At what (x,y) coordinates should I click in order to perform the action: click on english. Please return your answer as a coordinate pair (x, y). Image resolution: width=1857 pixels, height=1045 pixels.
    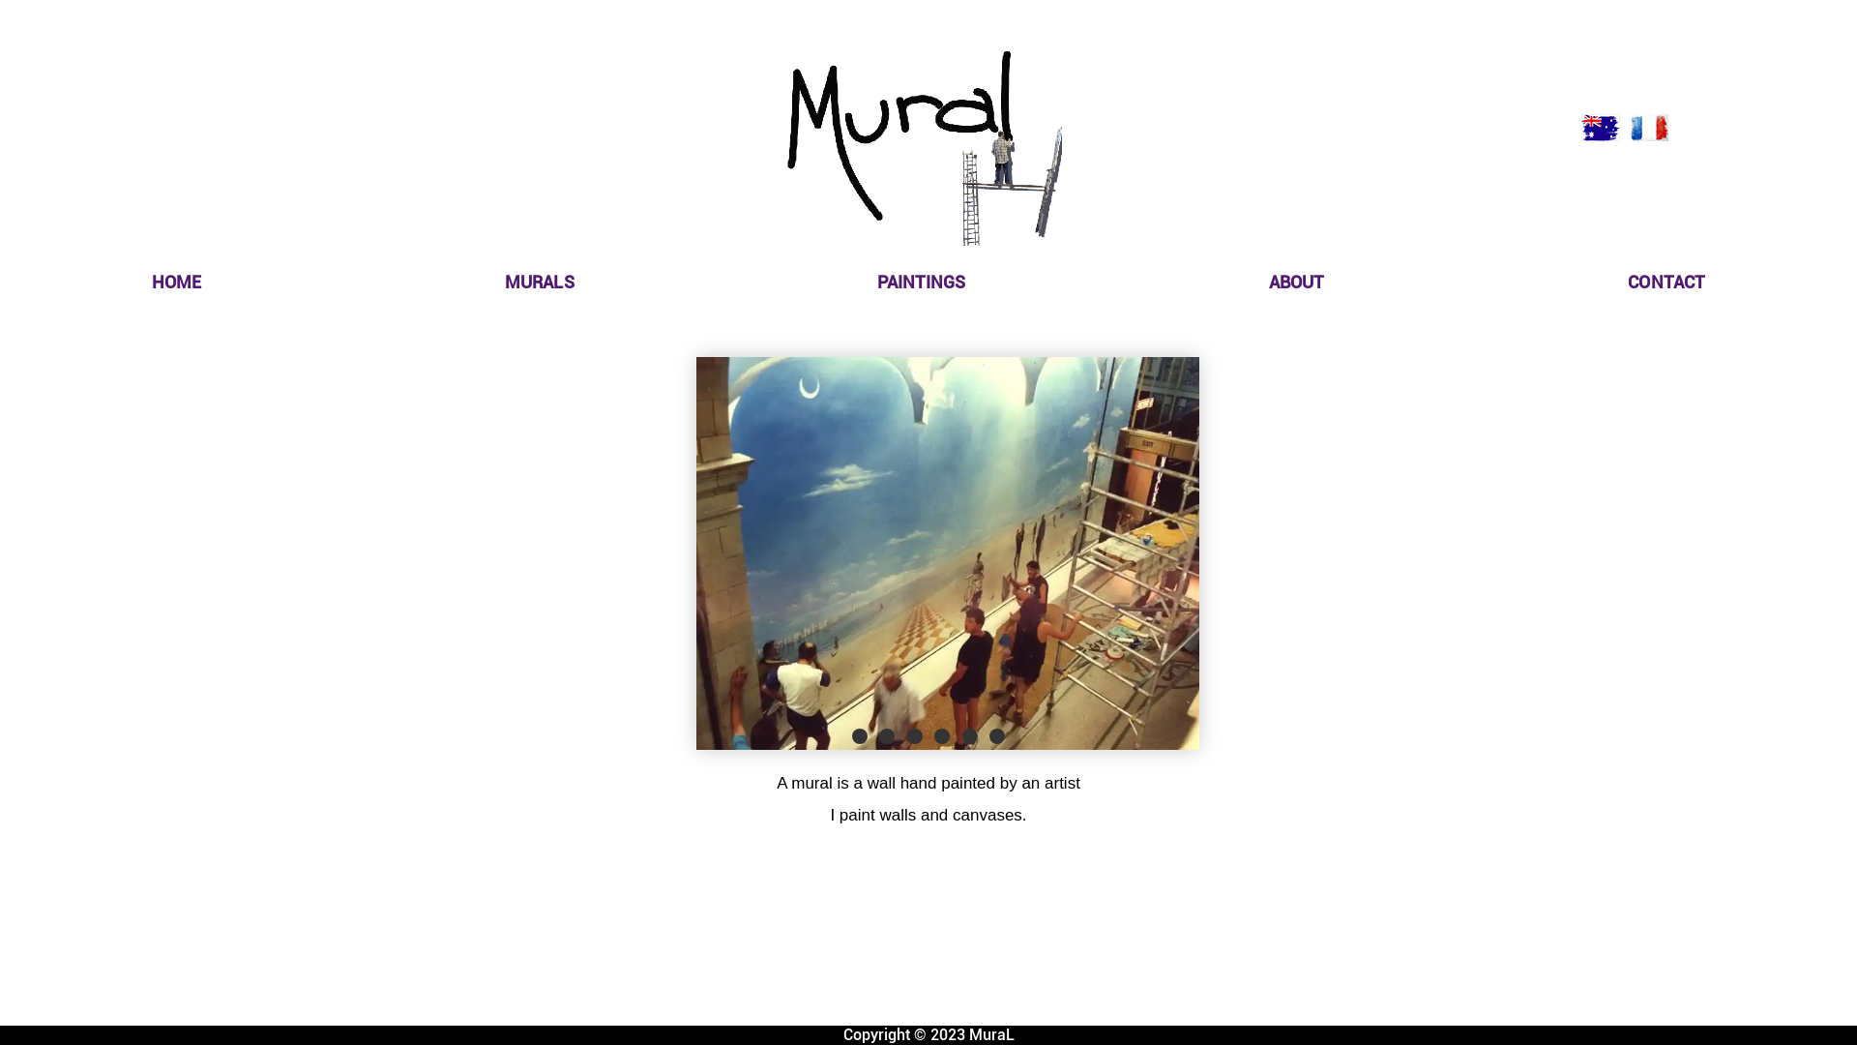
    Looking at the image, I should click on (1601, 128).